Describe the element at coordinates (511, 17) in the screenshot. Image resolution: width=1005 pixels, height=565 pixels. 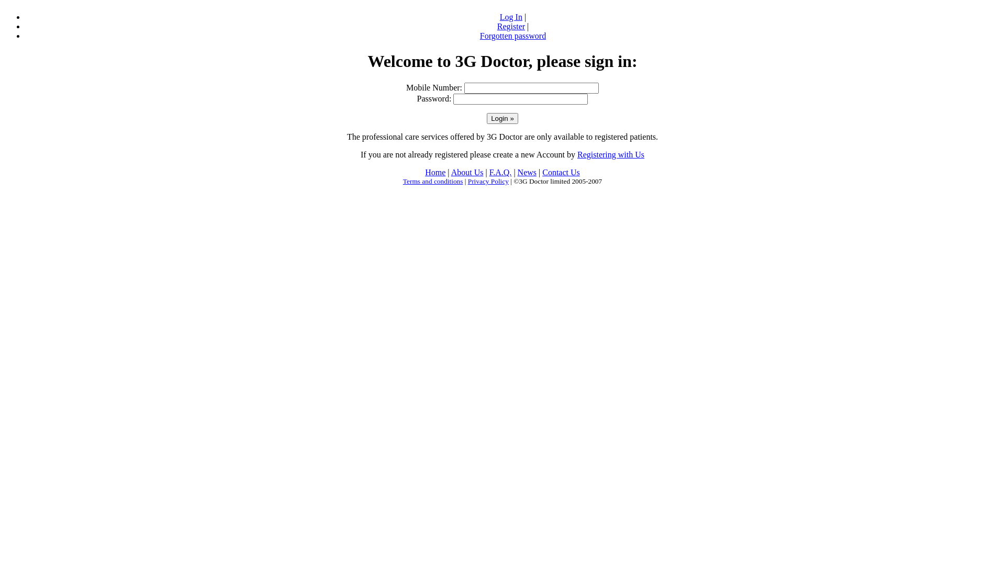
I see `Log In` at that location.